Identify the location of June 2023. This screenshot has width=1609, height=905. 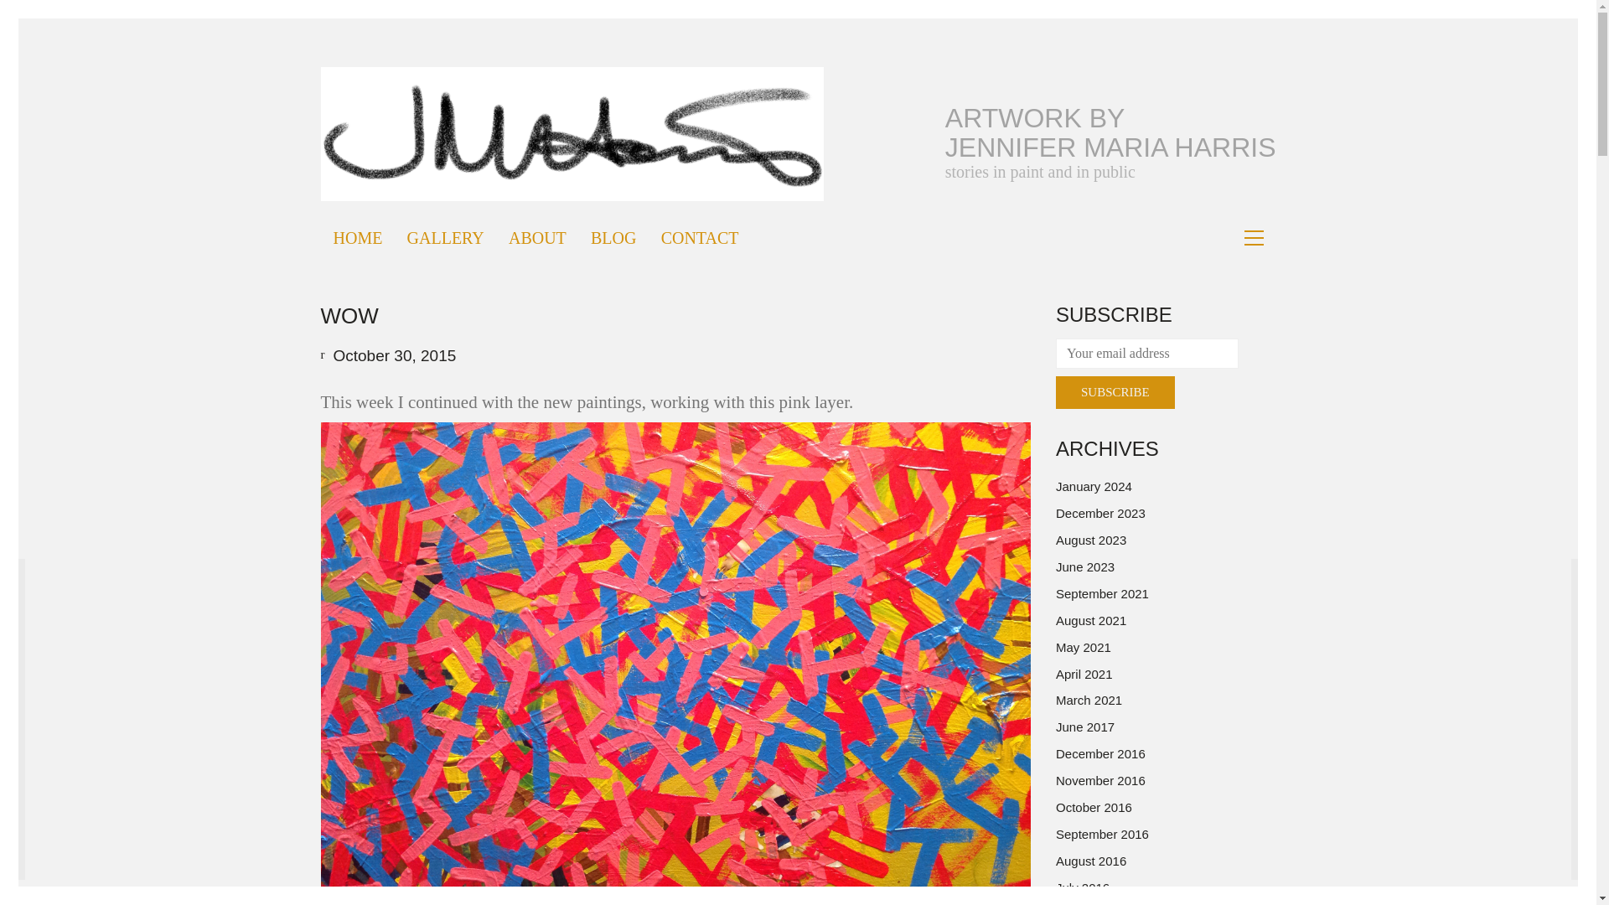
(1084, 566).